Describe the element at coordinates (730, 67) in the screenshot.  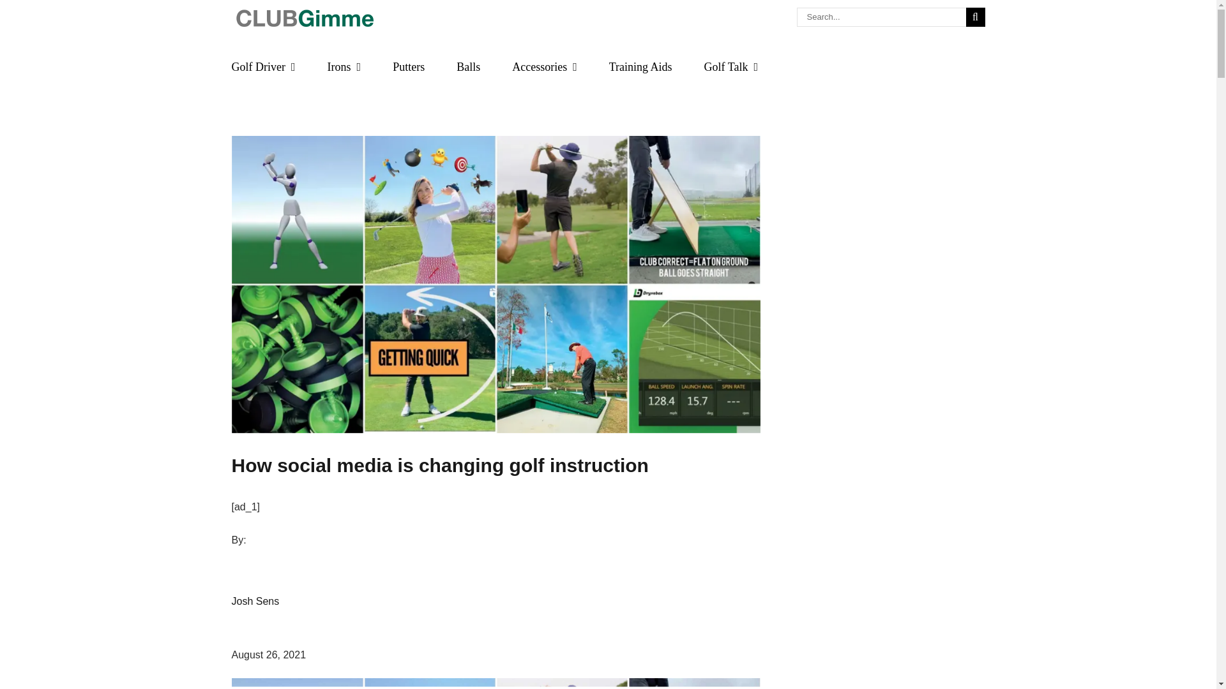
I see `Golf Talk` at that location.